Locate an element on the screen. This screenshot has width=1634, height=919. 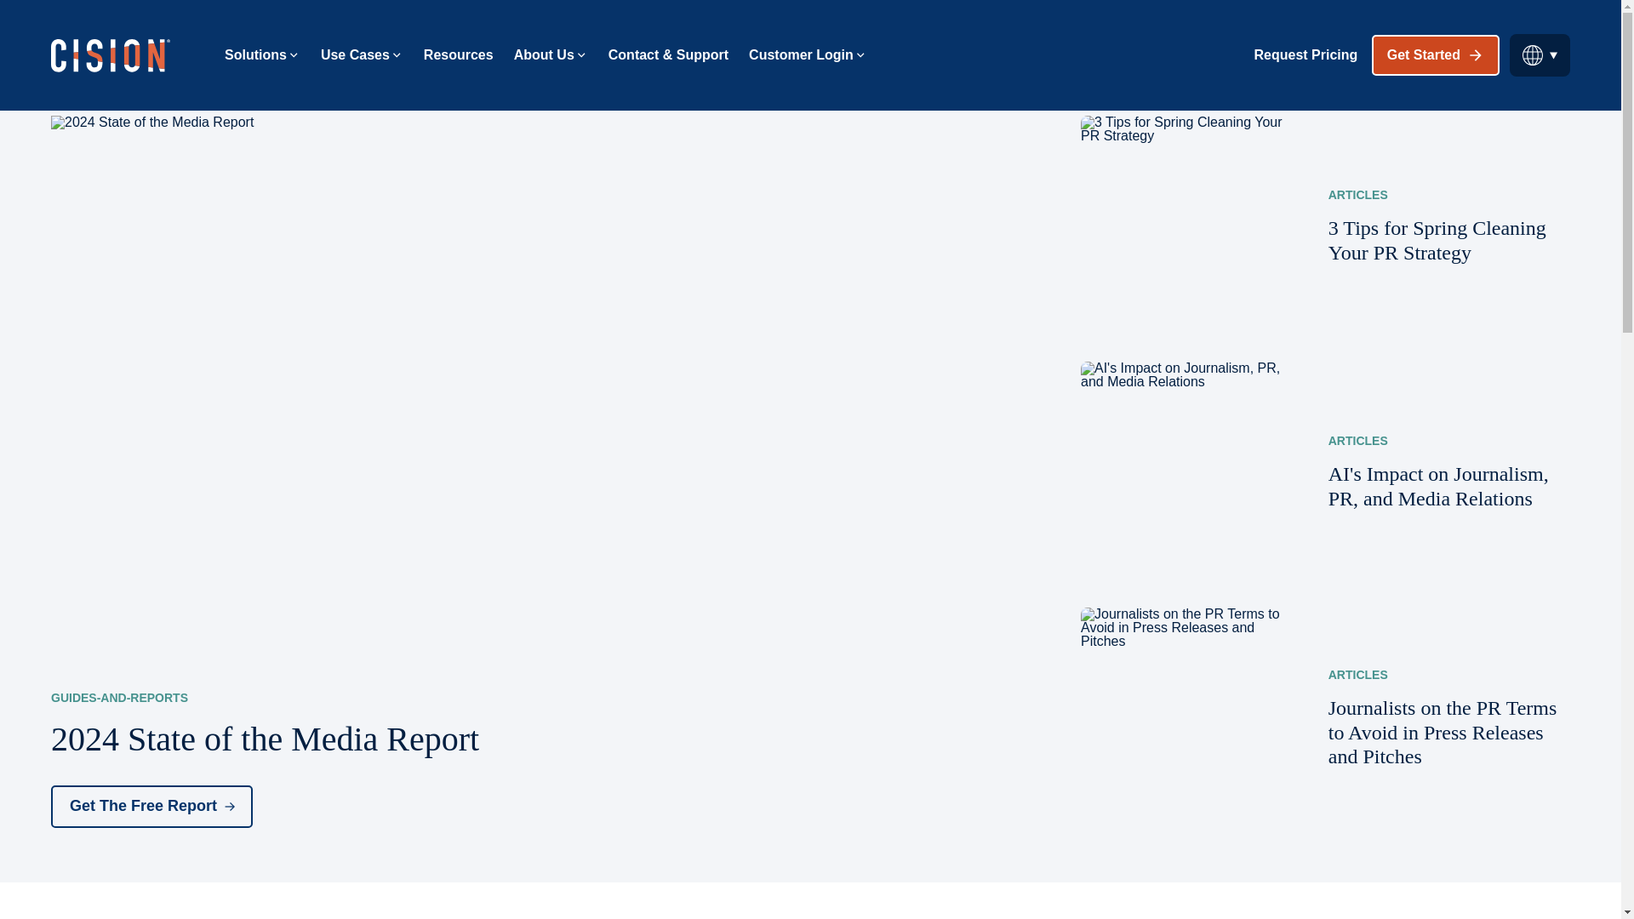
Resources is located at coordinates (458, 54).